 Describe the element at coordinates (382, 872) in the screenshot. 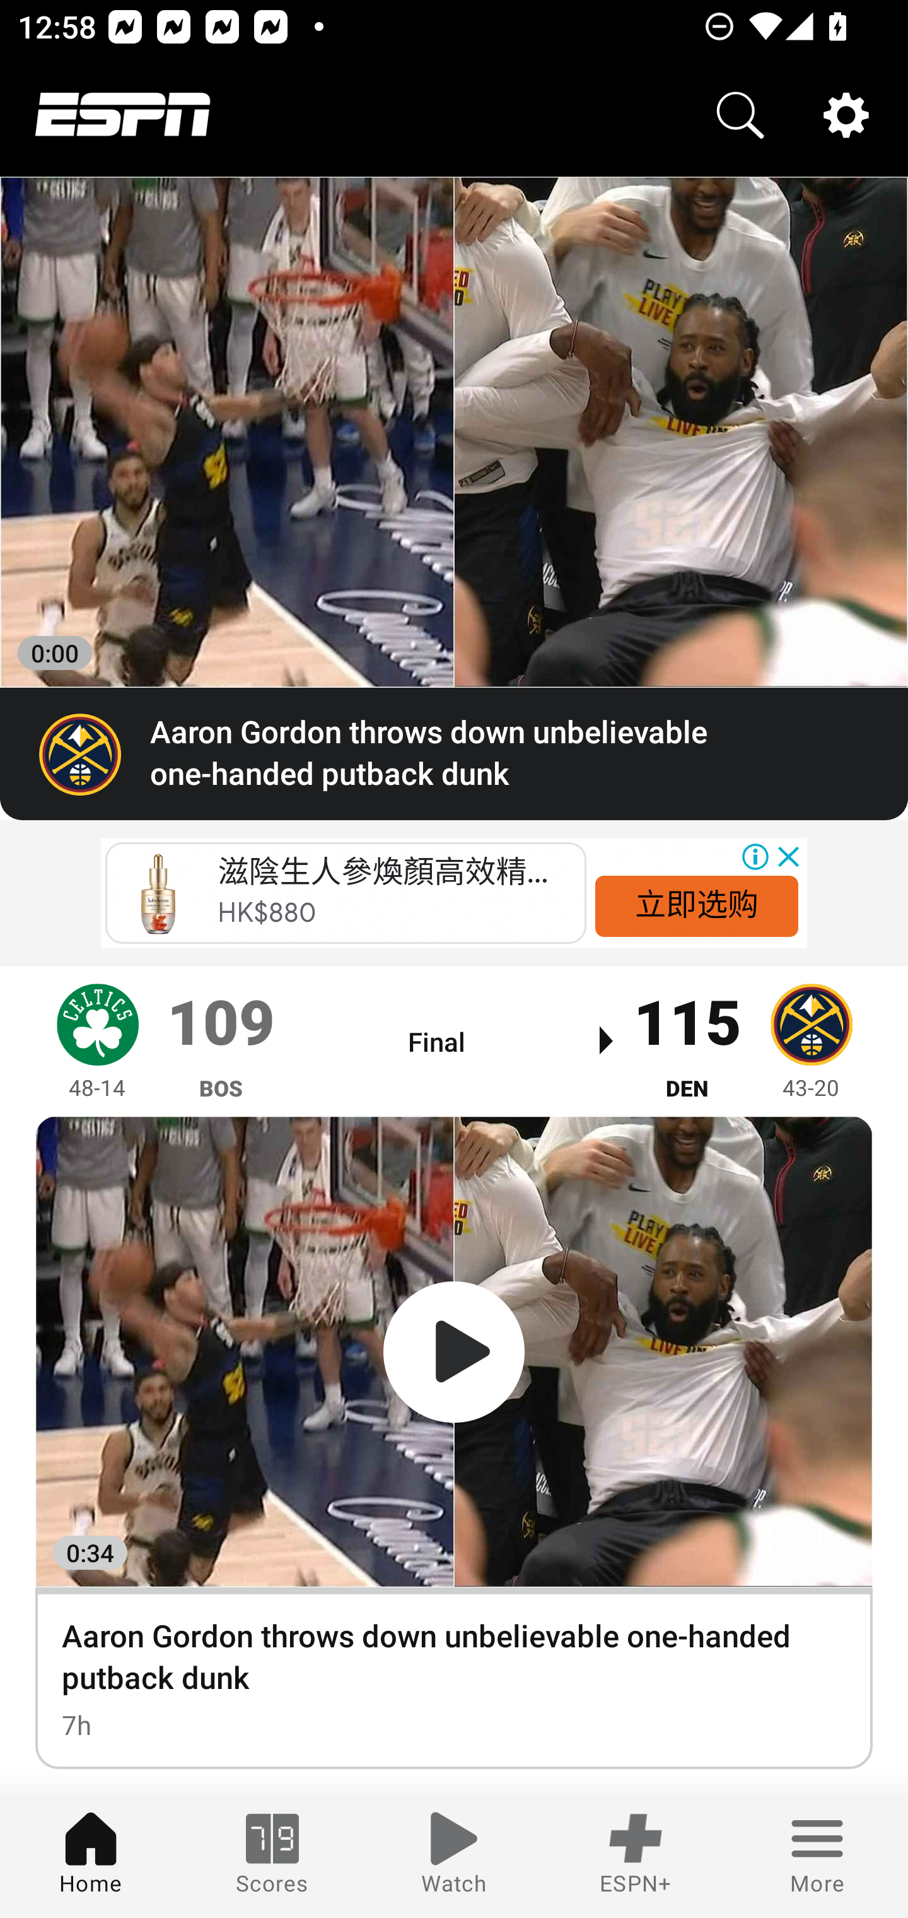

I see `滋陰生人參煥顏高效精…` at that location.